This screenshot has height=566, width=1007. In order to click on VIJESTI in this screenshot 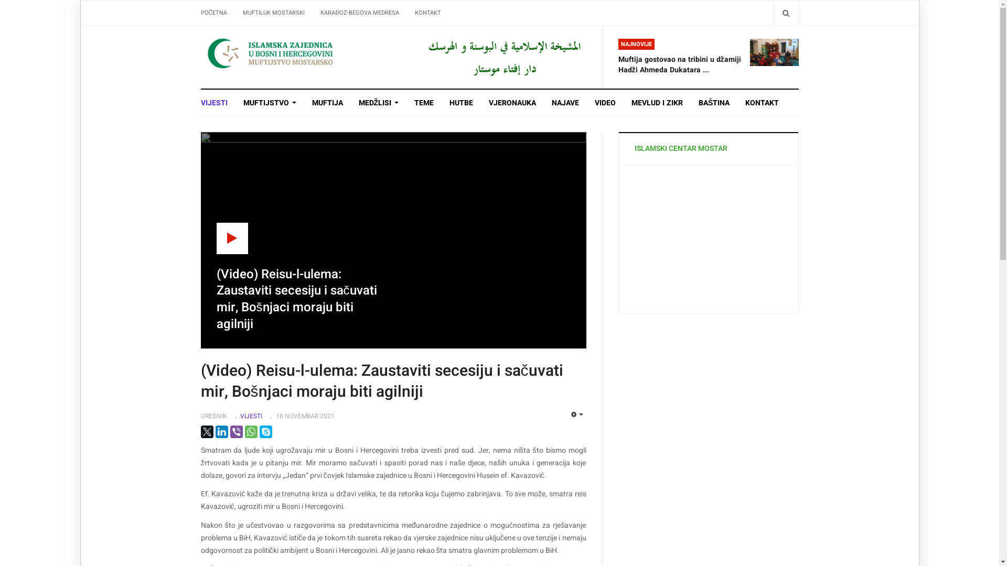, I will do `click(251, 416)`.